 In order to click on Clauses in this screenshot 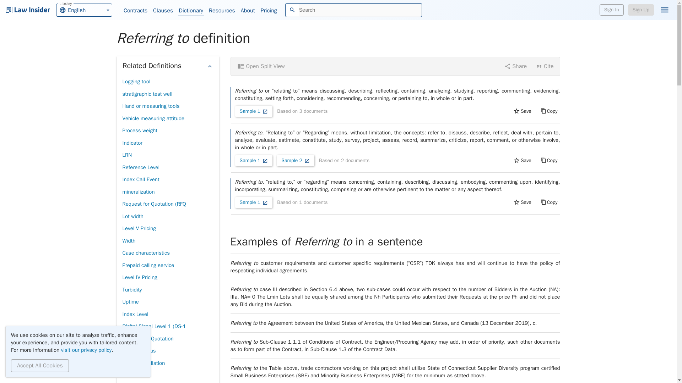, I will do `click(163, 11)`.